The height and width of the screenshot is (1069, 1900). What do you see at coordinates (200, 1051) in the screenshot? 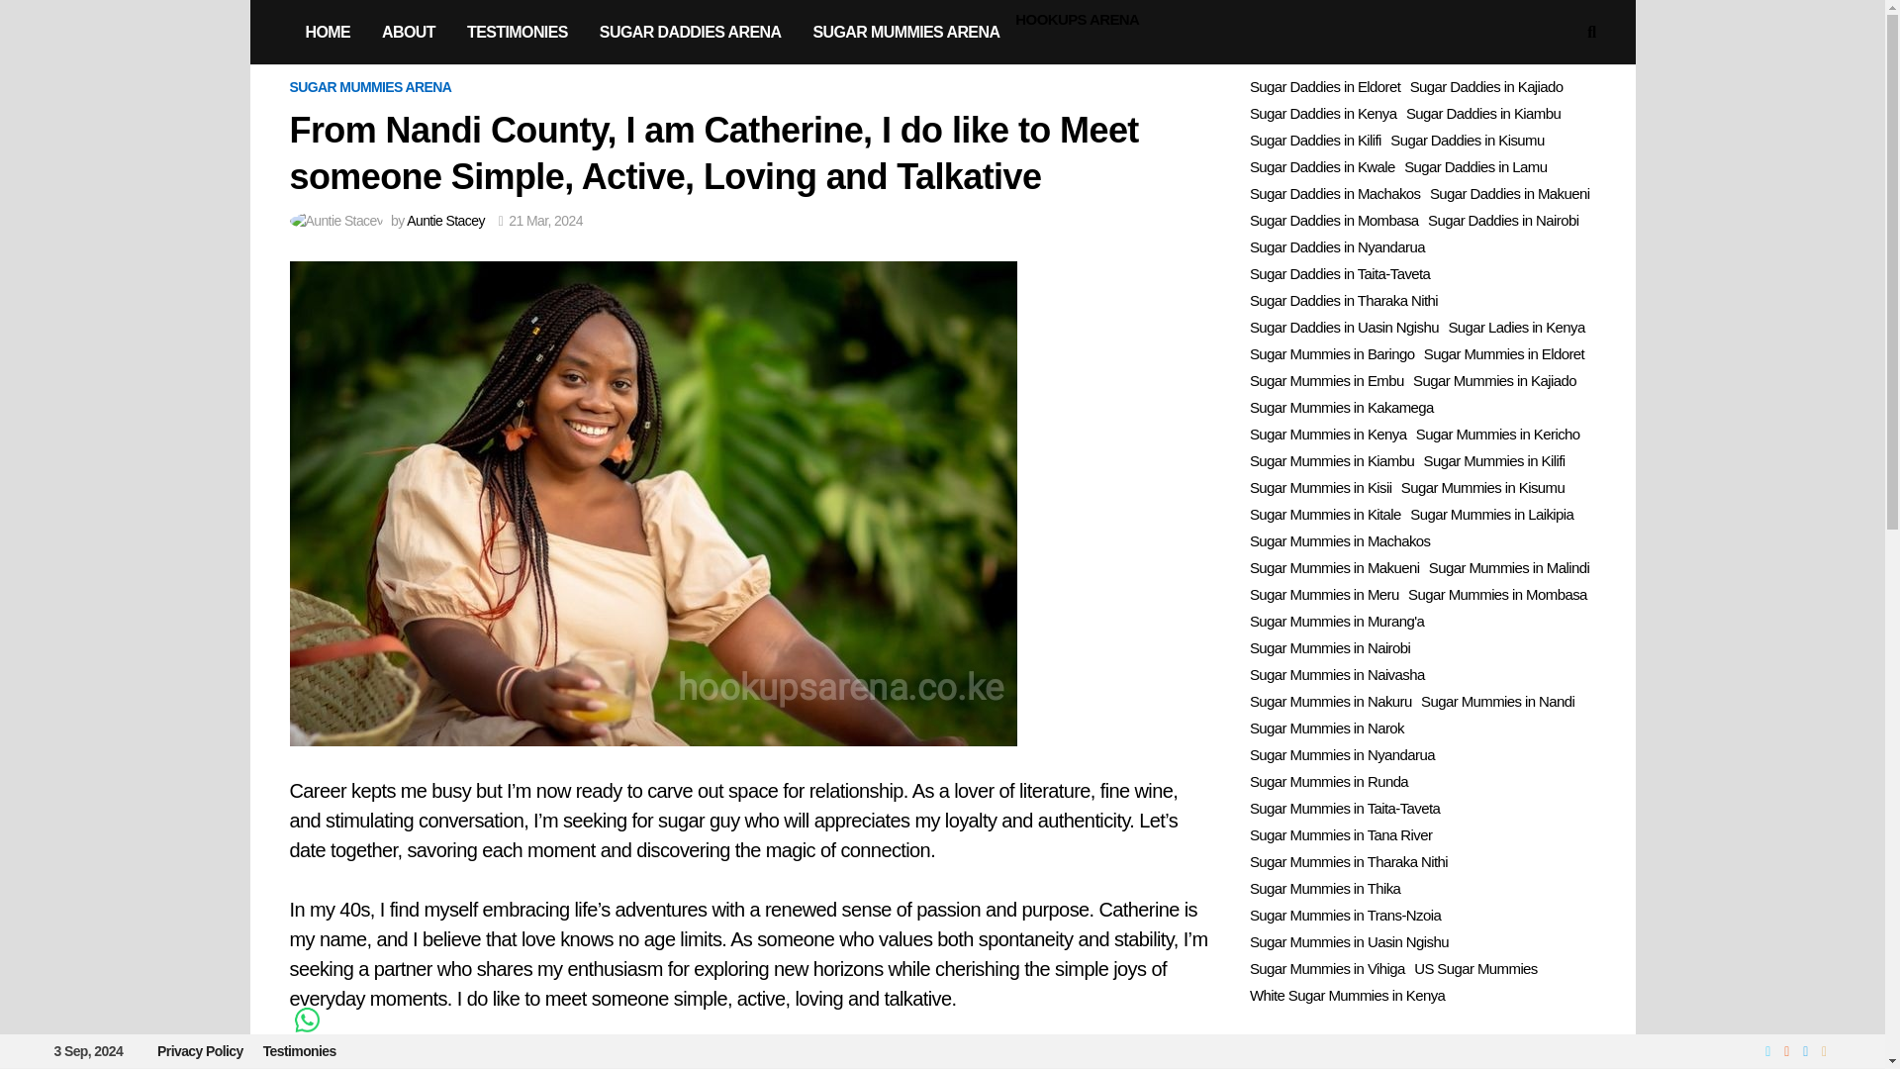
I see `Privacy Policy` at bounding box center [200, 1051].